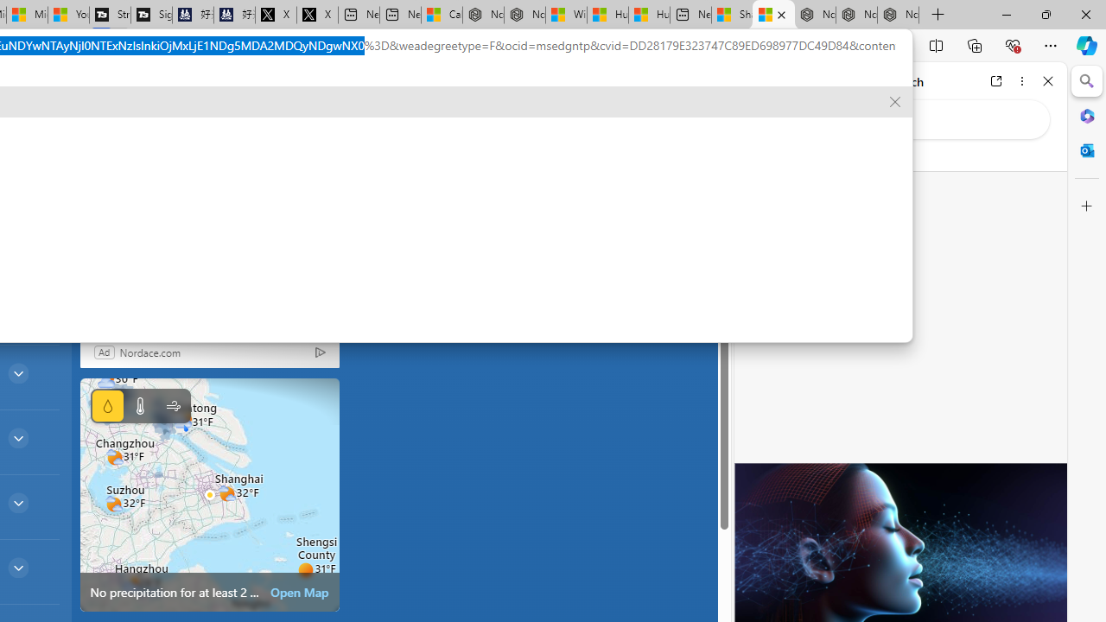 The height and width of the screenshot is (622, 1106). I want to click on Home, so click(810, 81).